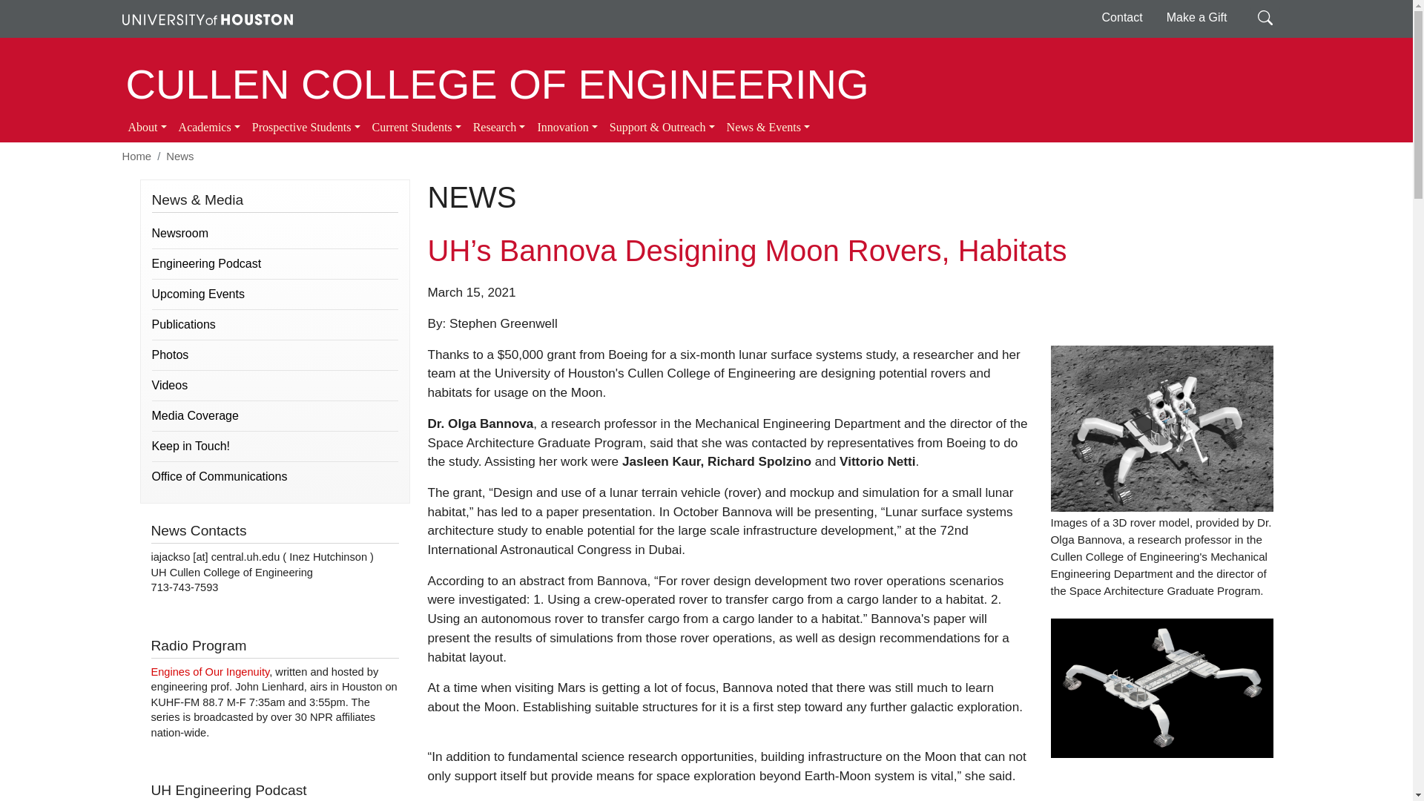 The width and height of the screenshot is (1424, 801). What do you see at coordinates (209, 128) in the screenshot?
I see `Academics` at bounding box center [209, 128].